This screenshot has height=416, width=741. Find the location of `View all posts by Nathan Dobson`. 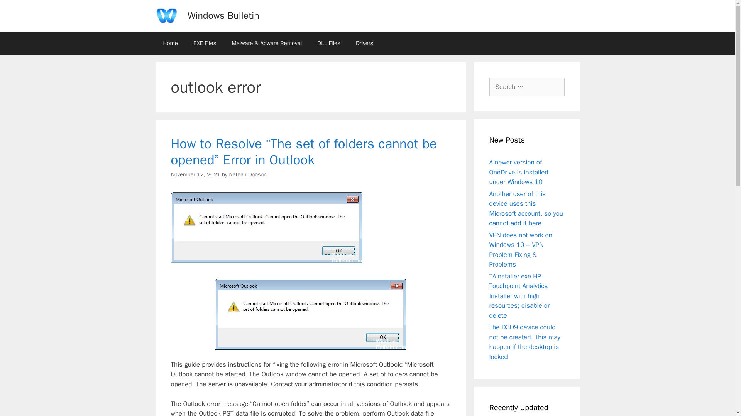

View all posts by Nathan Dobson is located at coordinates (248, 174).